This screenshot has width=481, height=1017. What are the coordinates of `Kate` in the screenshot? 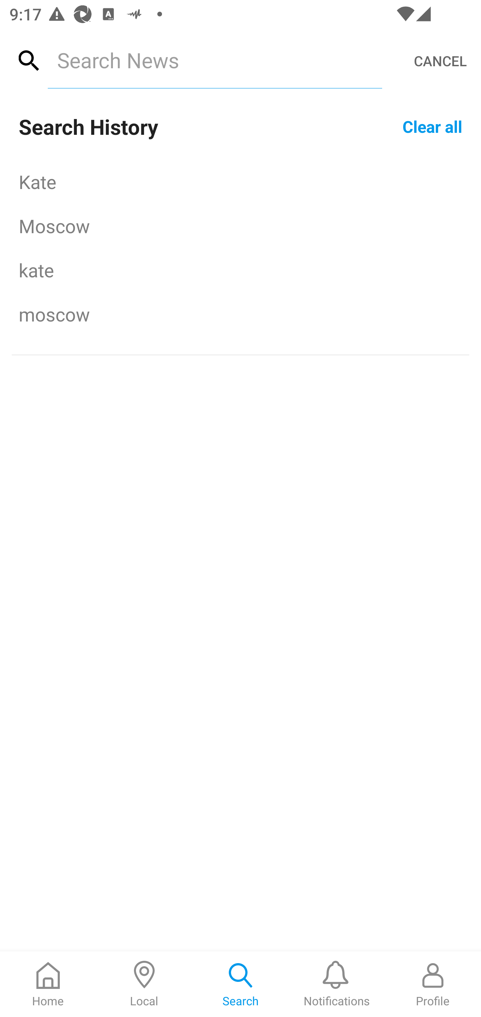 It's located at (240, 181).